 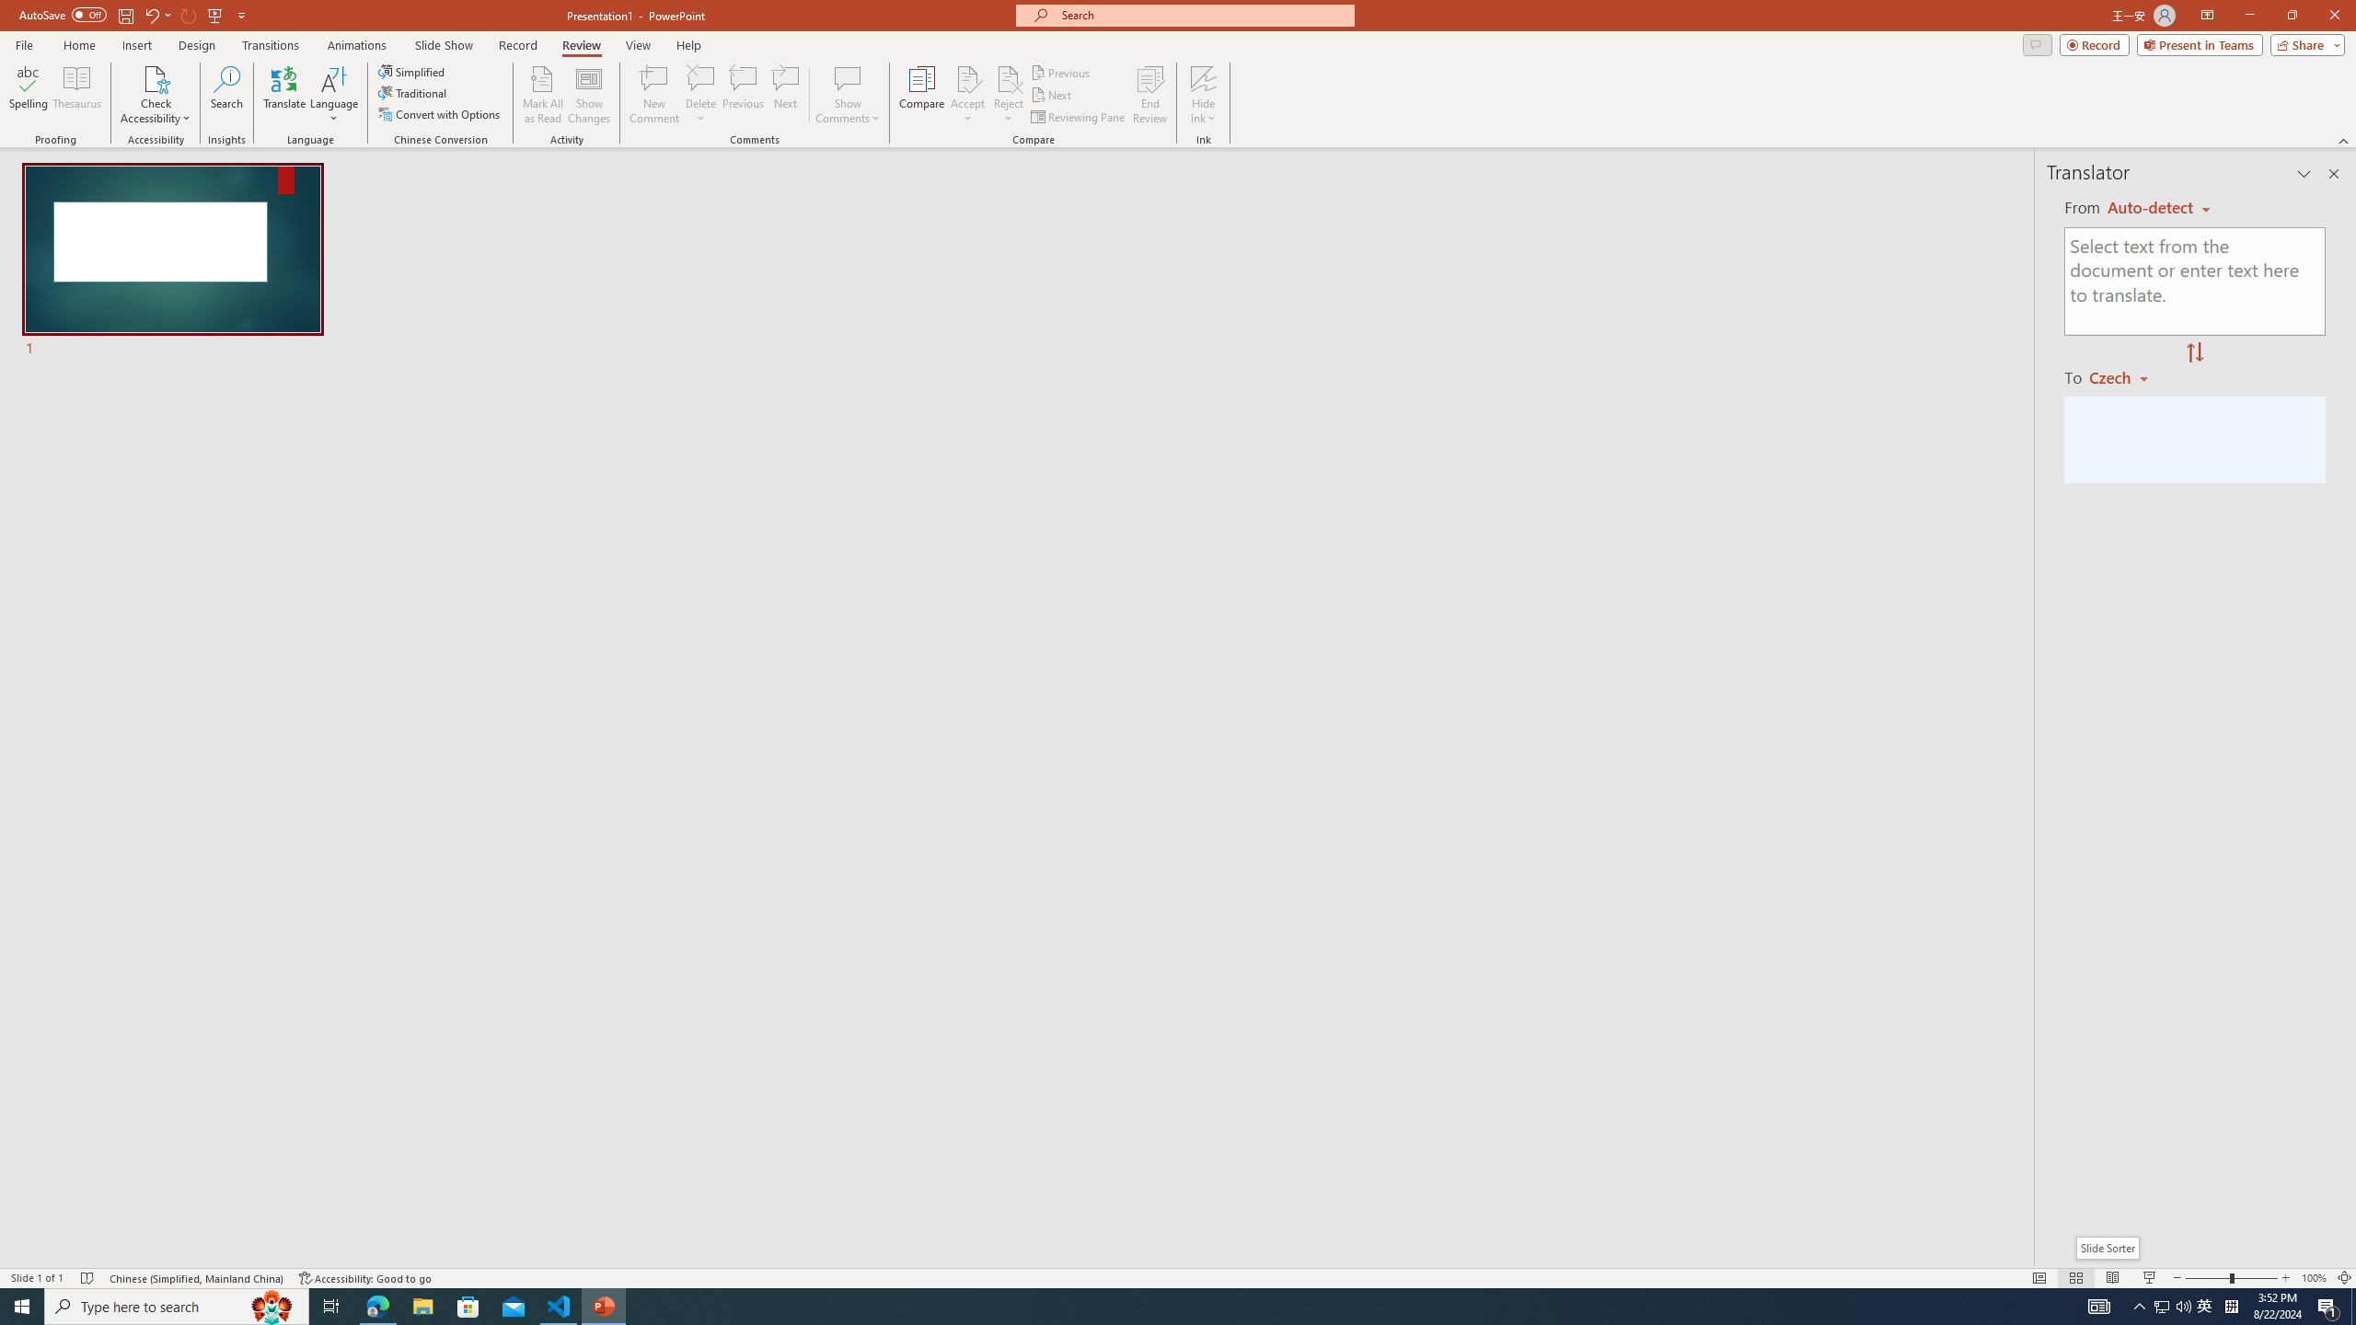 What do you see at coordinates (922, 95) in the screenshot?
I see `Compare` at bounding box center [922, 95].